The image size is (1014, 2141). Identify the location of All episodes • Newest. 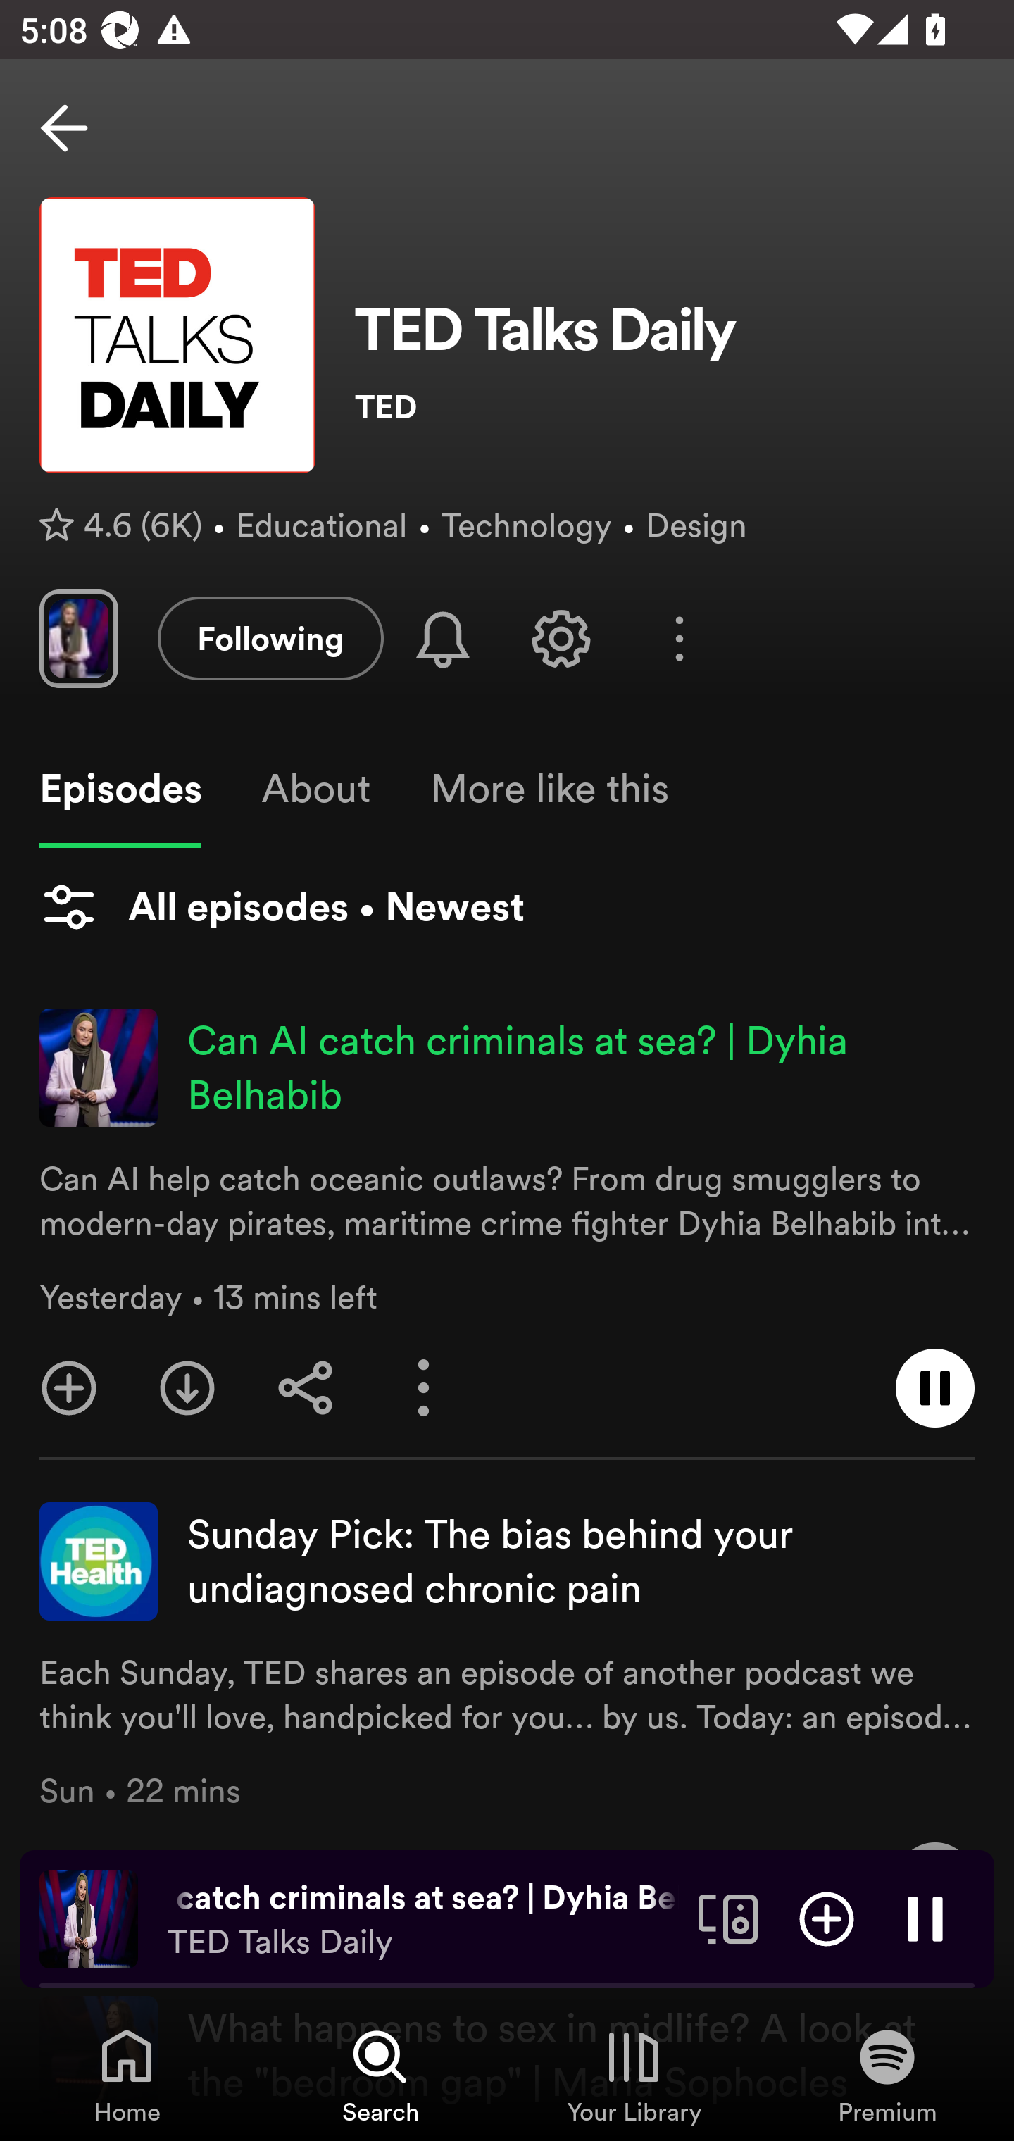
(282, 906).